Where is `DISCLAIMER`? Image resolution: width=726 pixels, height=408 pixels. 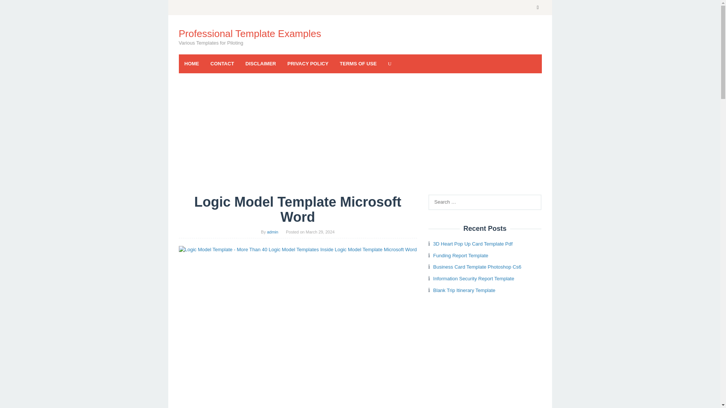
DISCLAIMER is located at coordinates (260, 63).